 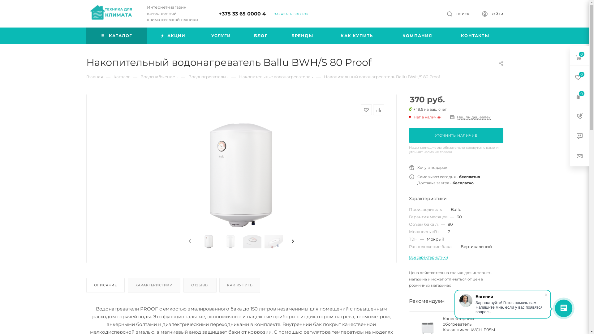 What do you see at coordinates (242, 14) in the screenshot?
I see `+375 33 65 0000 4` at bounding box center [242, 14].